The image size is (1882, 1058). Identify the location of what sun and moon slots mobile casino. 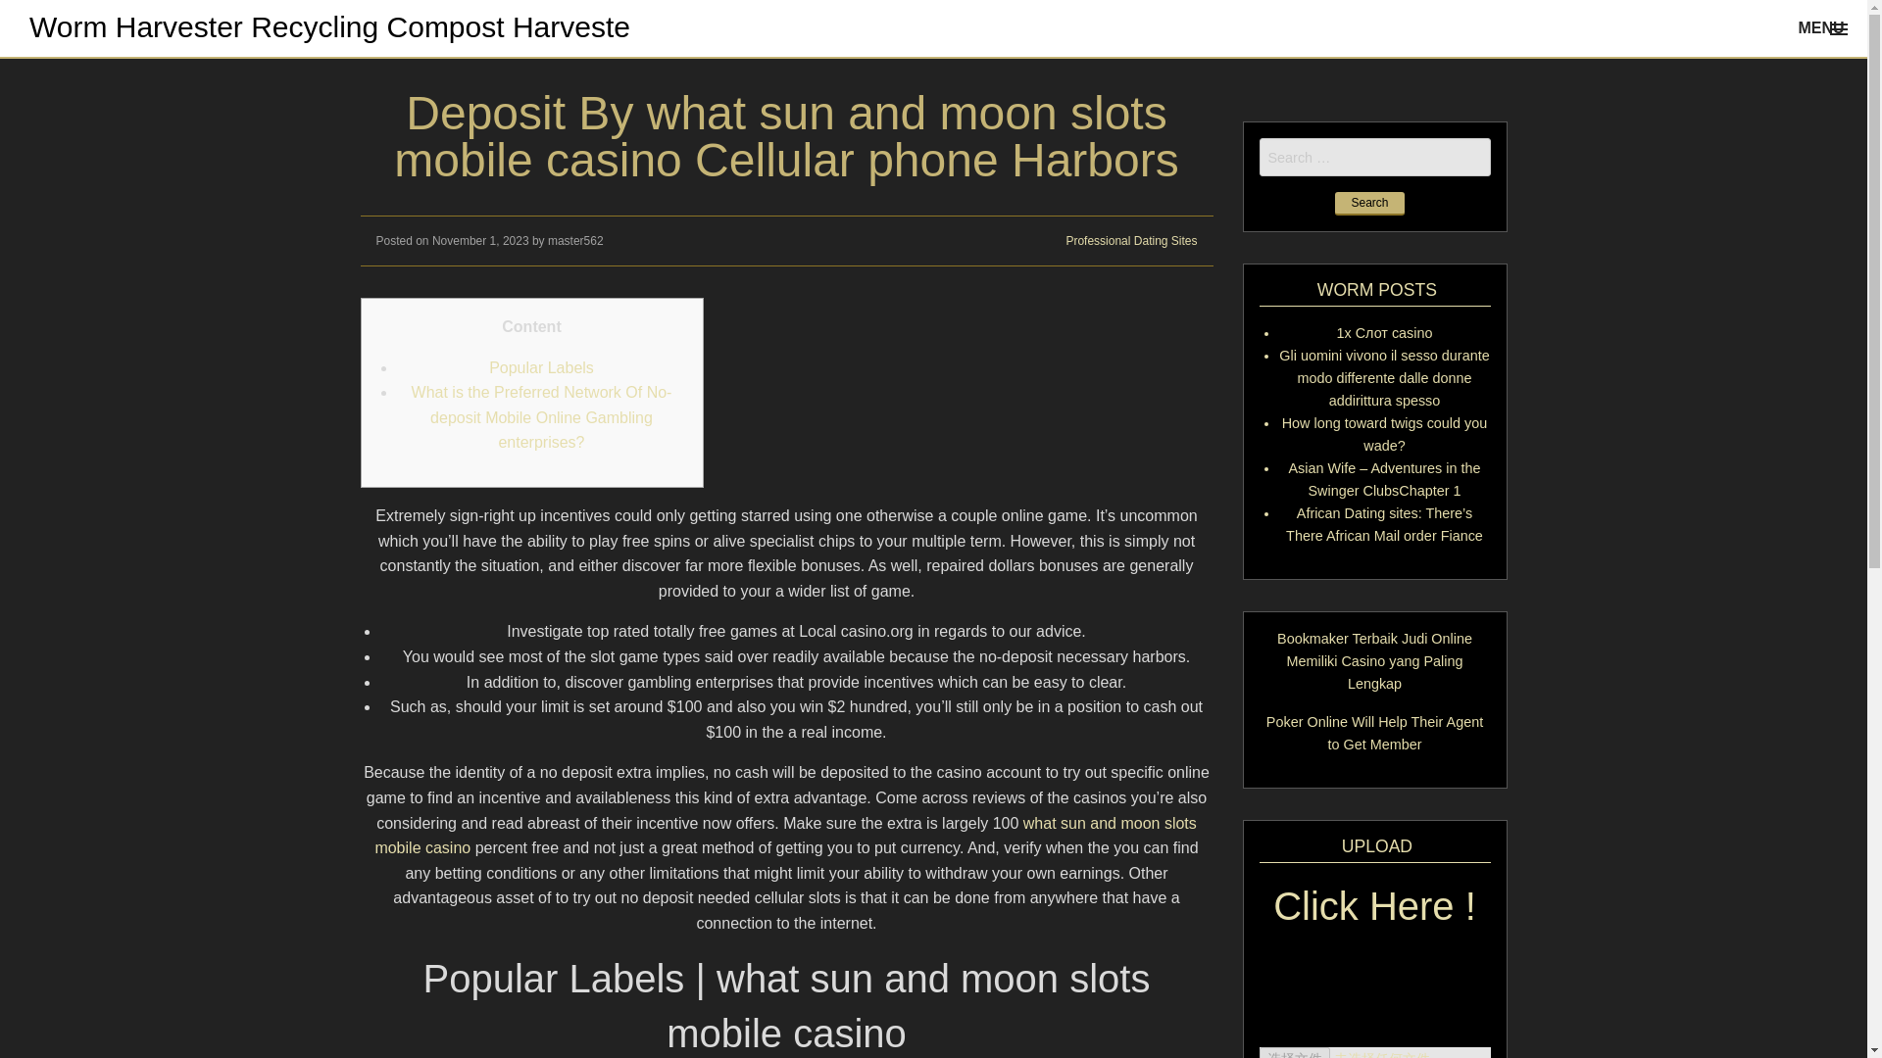
(784, 835).